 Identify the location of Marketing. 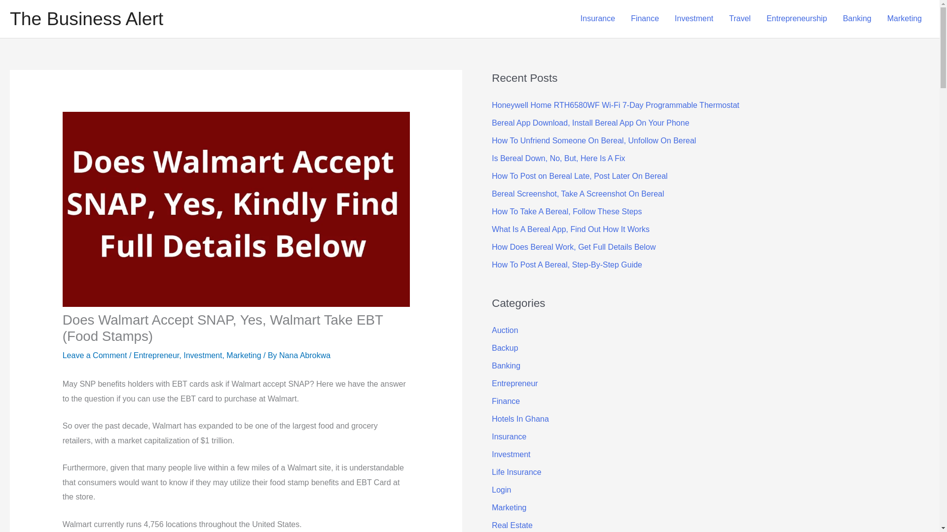
(905, 19).